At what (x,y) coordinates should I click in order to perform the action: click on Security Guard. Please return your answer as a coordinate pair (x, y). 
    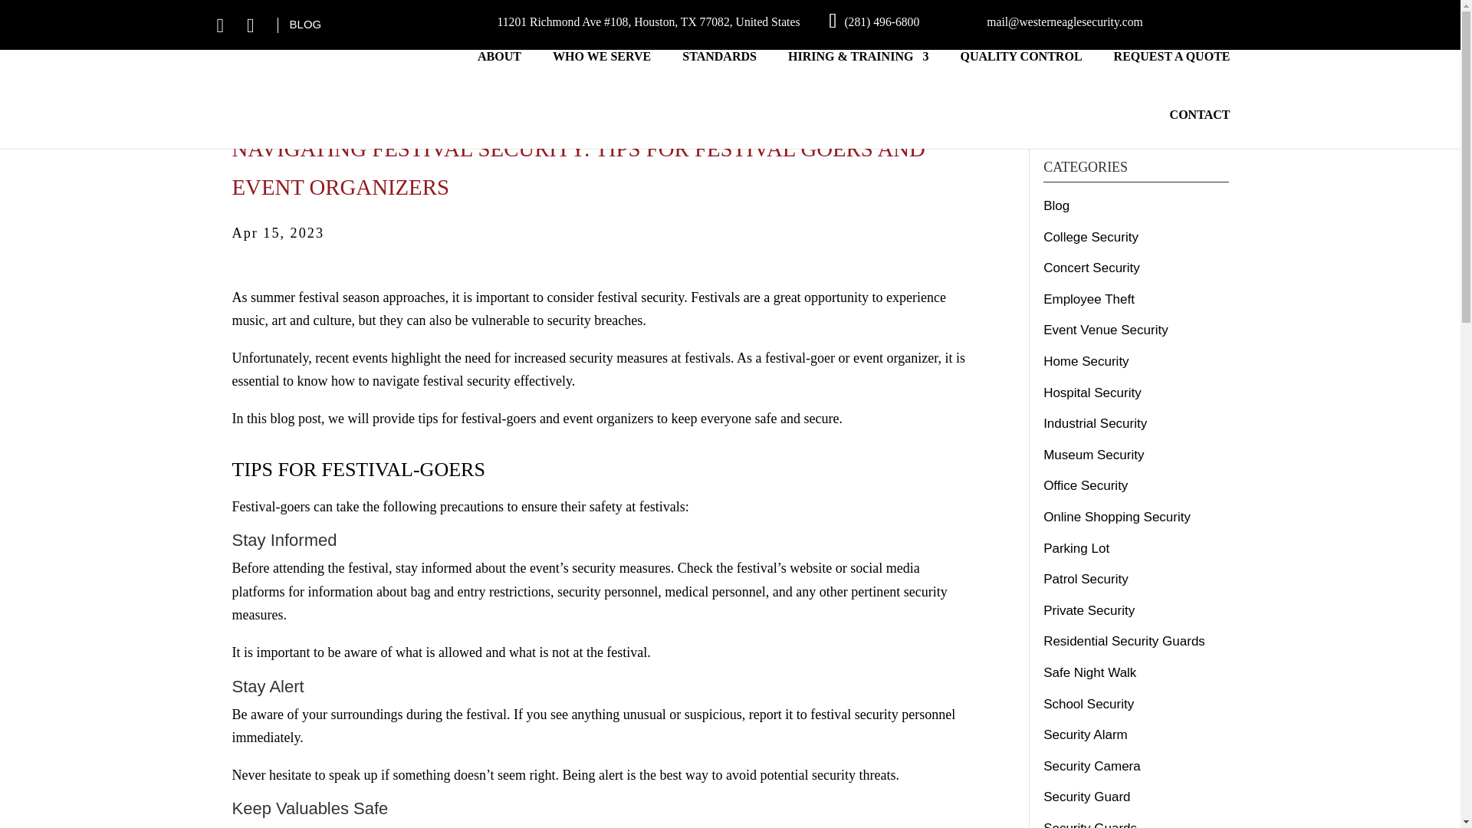
    Looking at the image, I should click on (1087, 797).